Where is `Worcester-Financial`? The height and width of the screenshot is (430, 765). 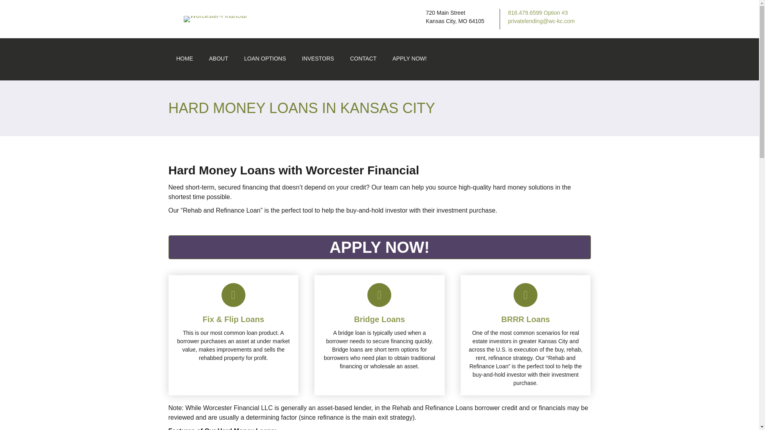 Worcester-Financial is located at coordinates (215, 19).